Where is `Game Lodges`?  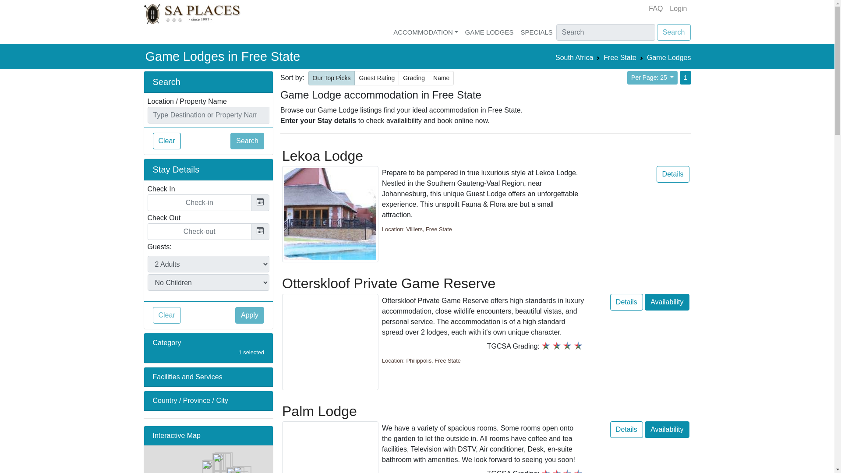
Game Lodges is located at coordinates (669, 57).